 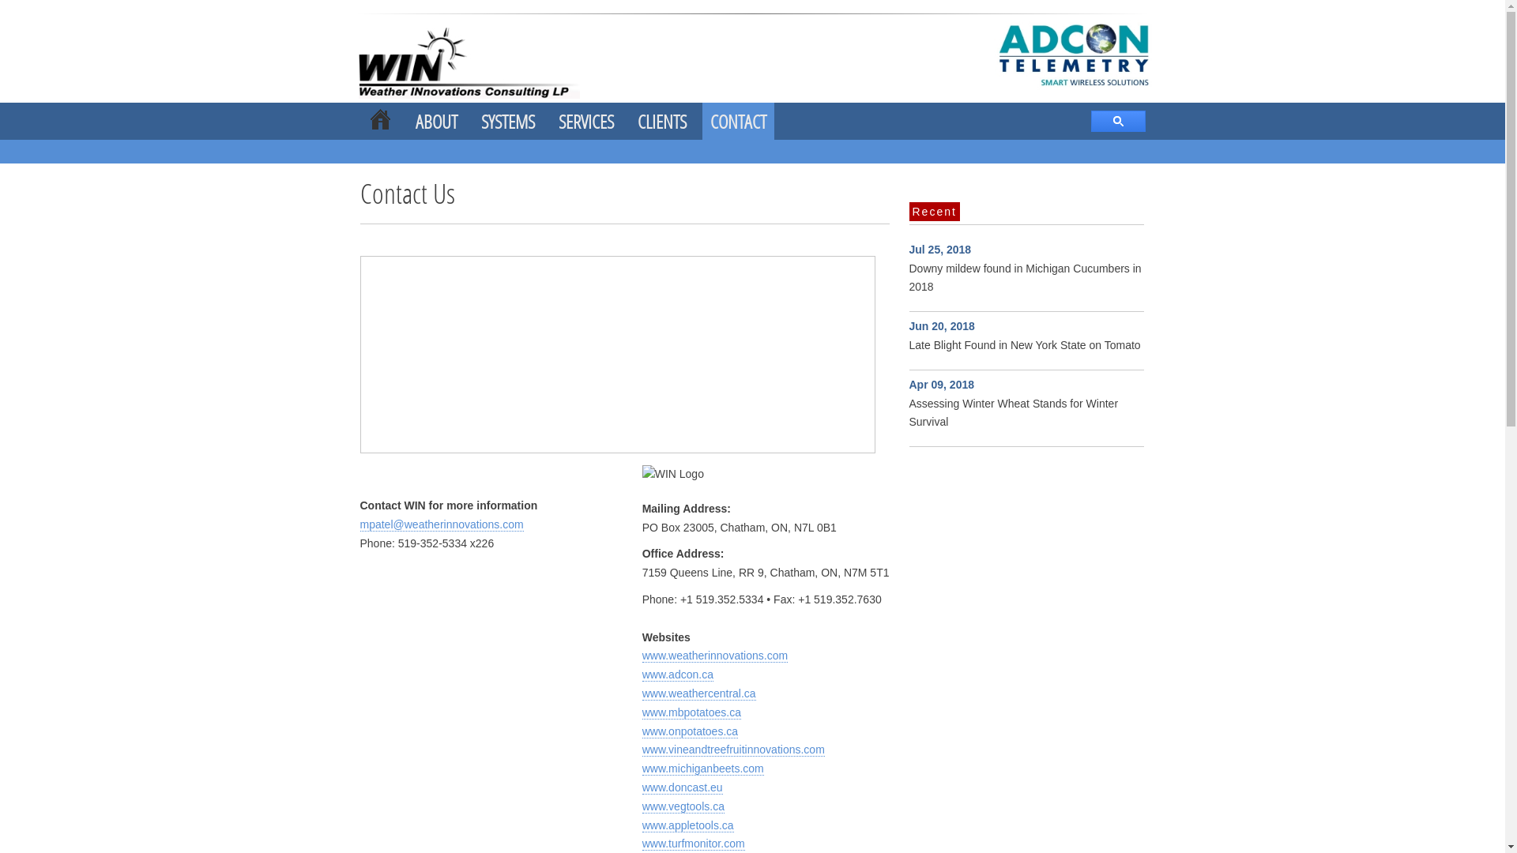 What do you see at coordinates (683, 788) in the screenshot?
I see `www.doncast.eu` at bounding box center [683, 788].